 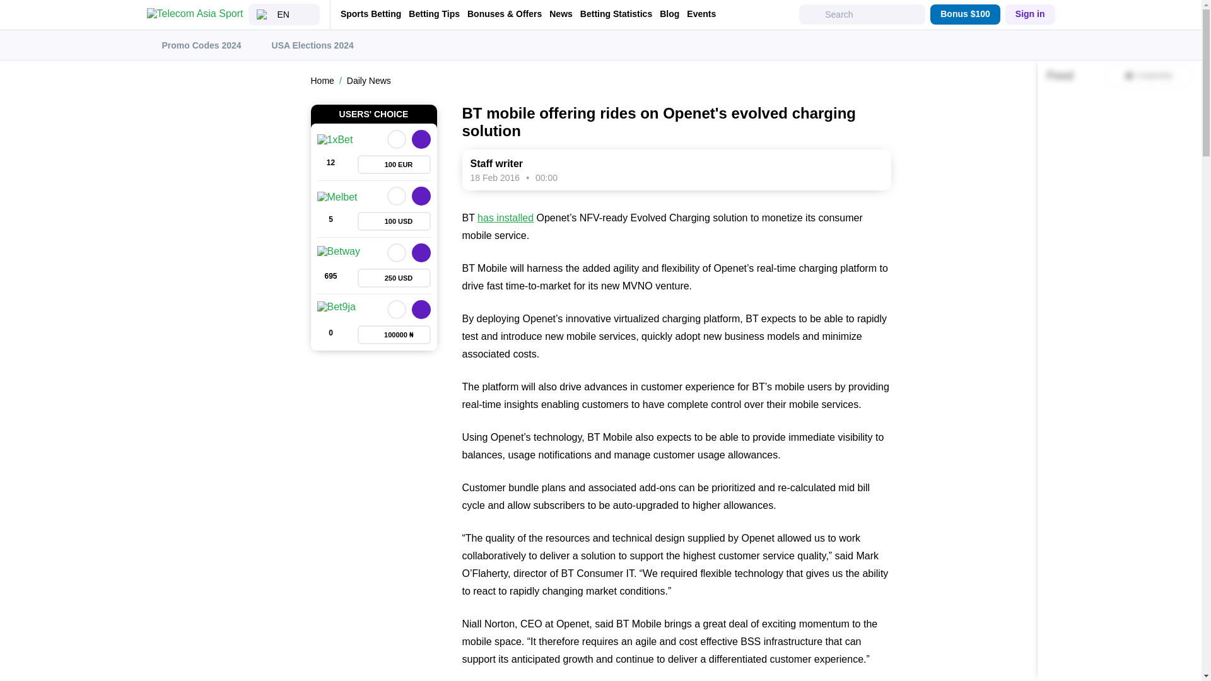 I want to click on Reviews, so click(x=330, y=335).